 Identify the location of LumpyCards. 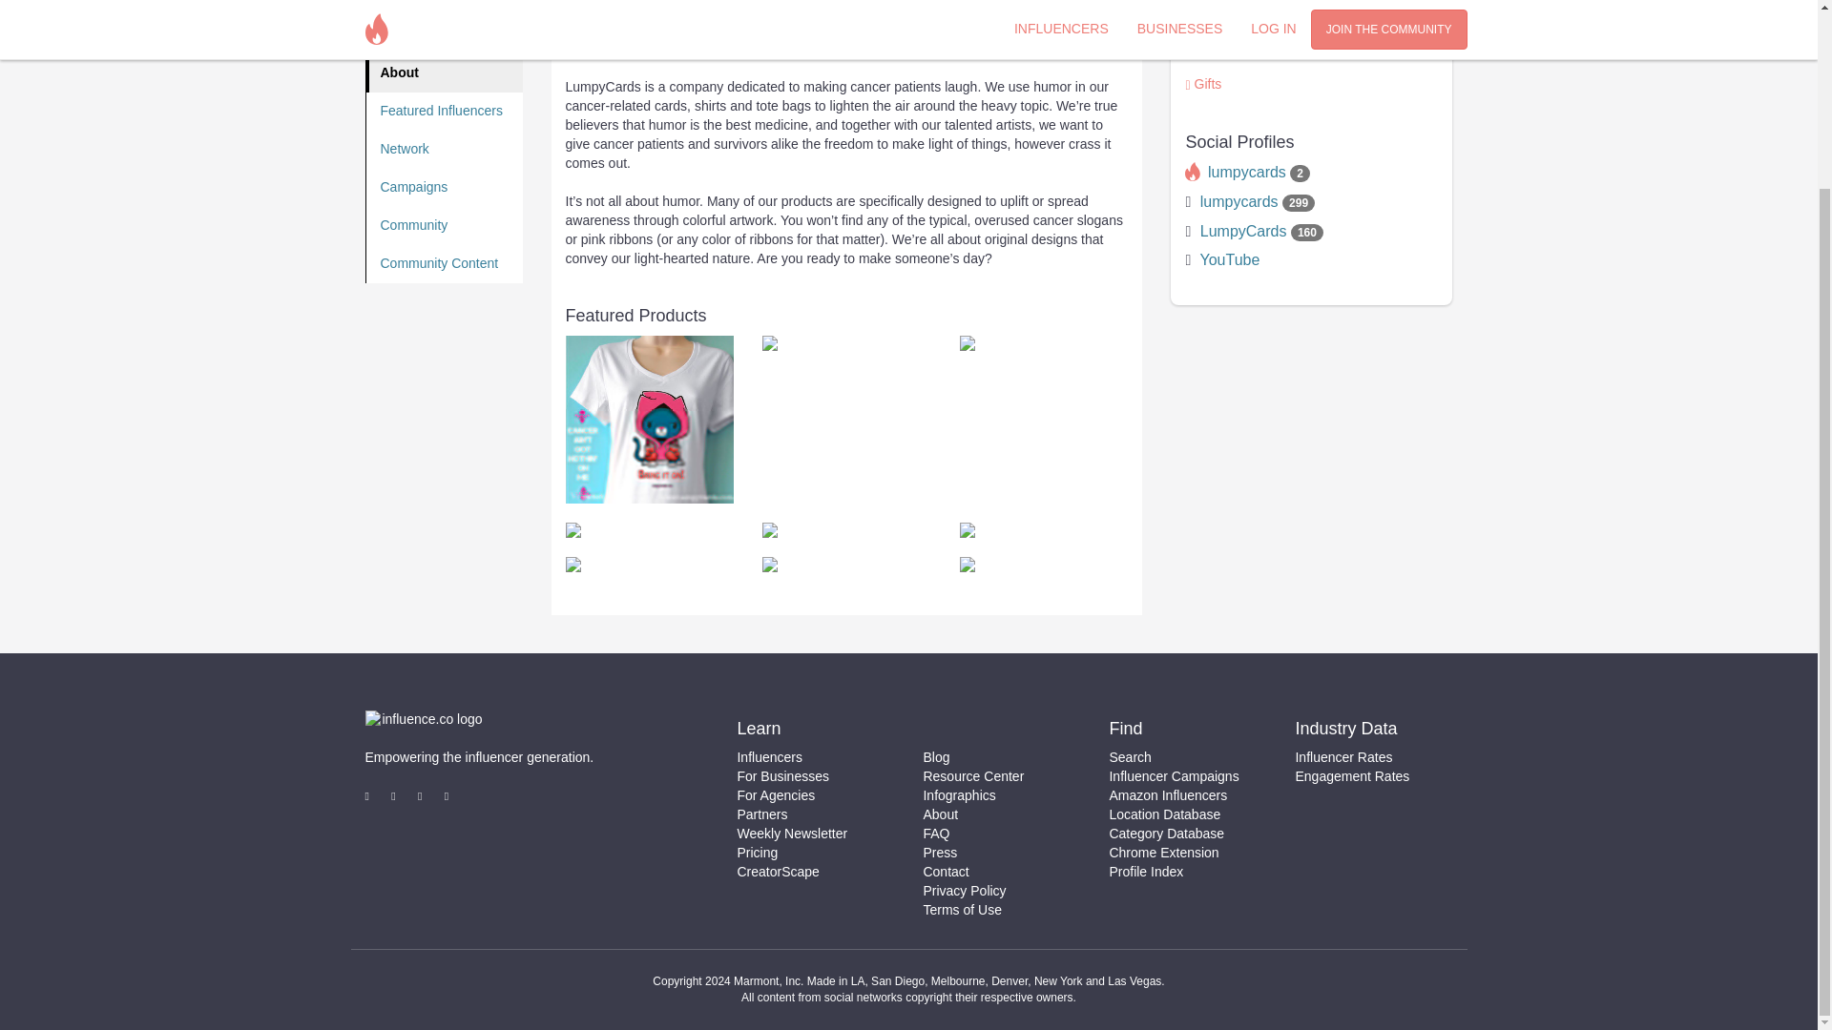
(1243, 231).